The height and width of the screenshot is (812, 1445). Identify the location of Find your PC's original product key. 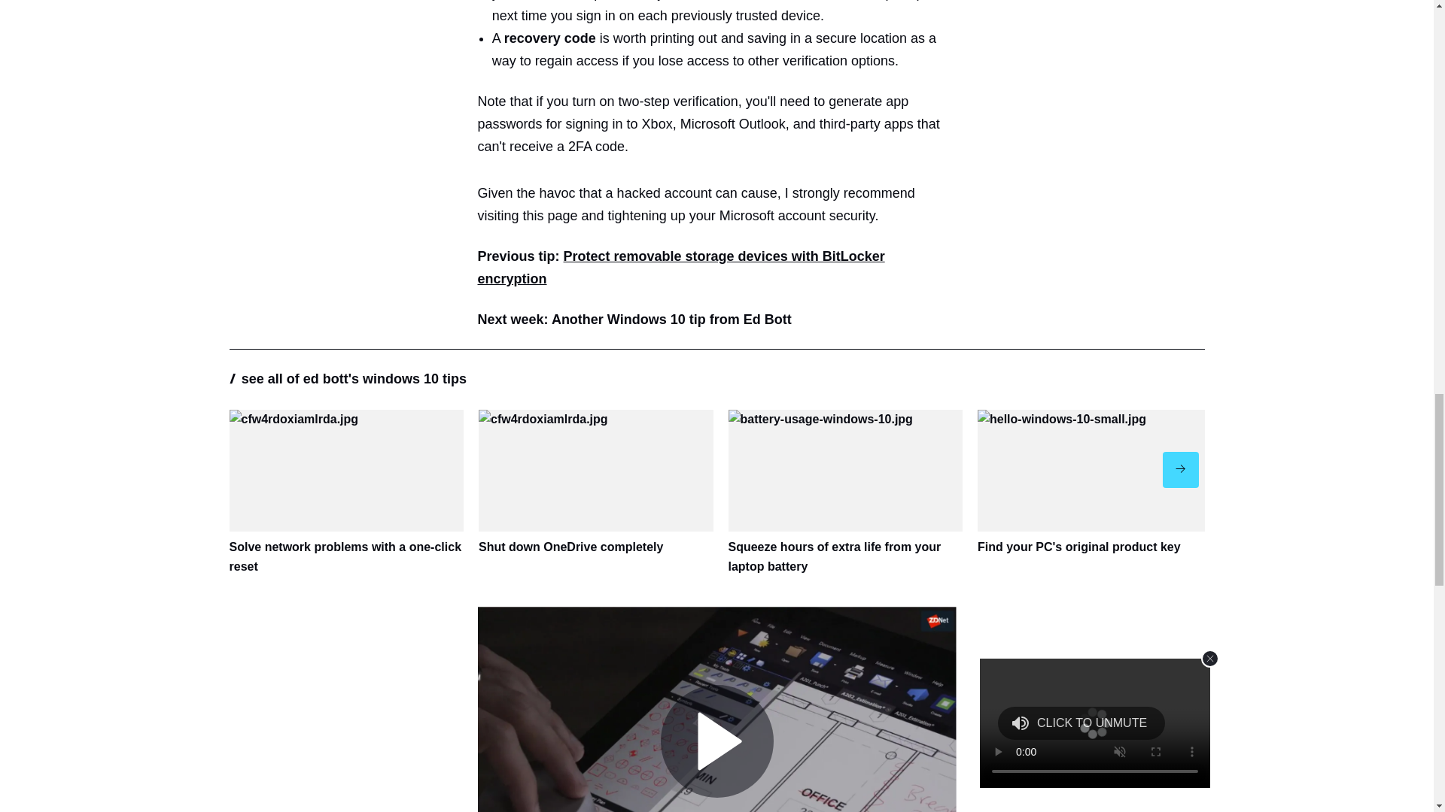
(1094, 483).